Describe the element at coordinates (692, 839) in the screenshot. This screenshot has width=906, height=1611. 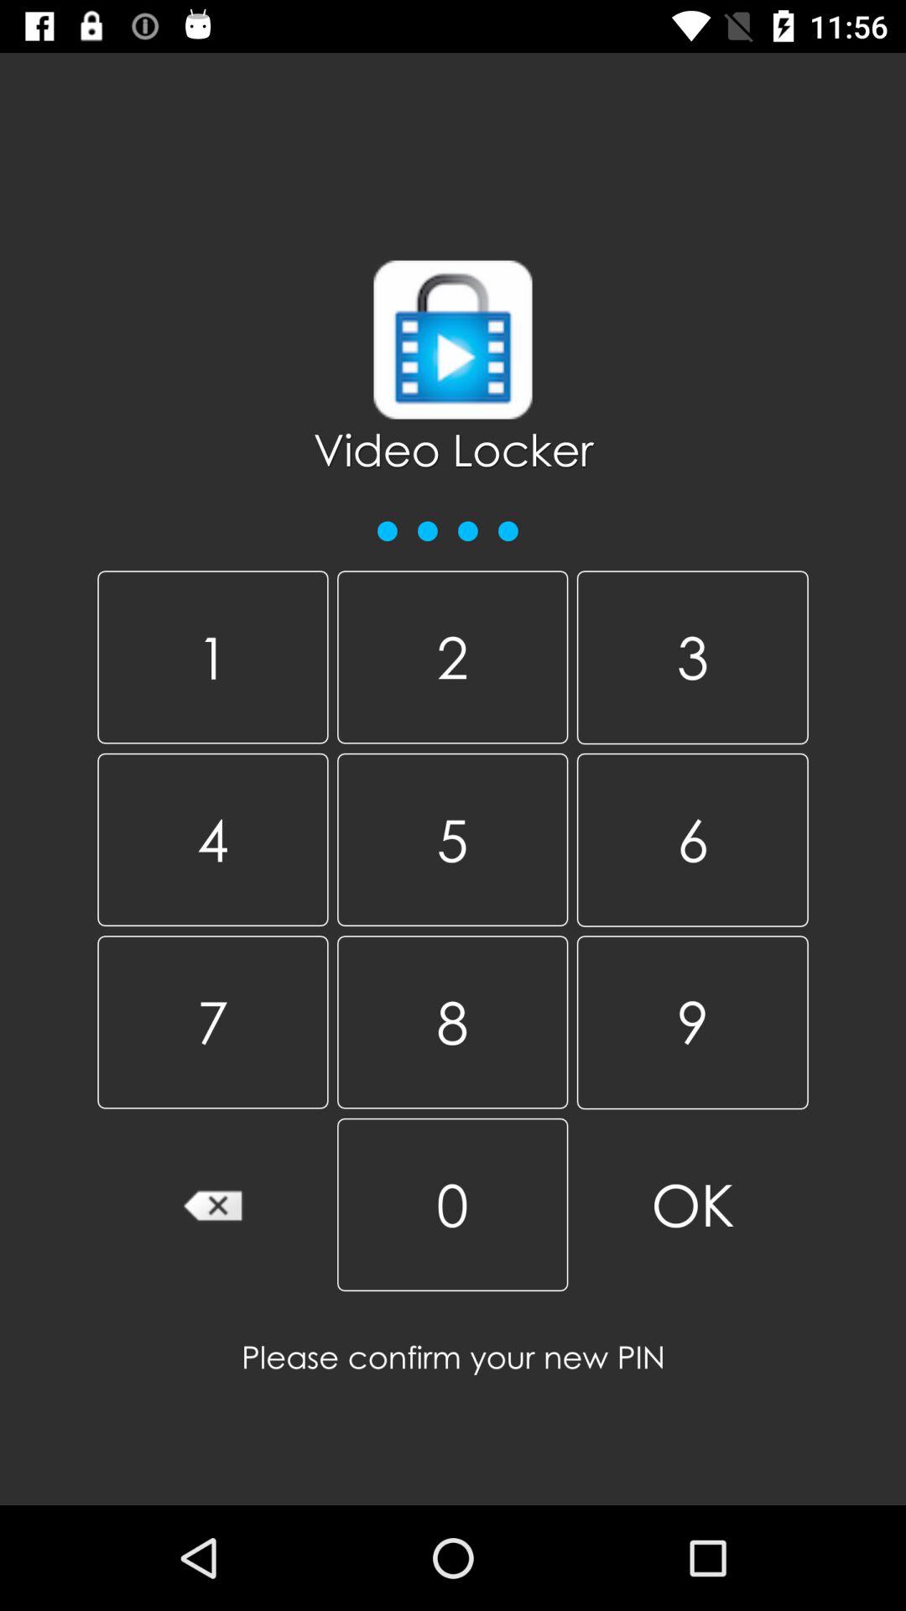
I see `choose icon above 8` at that location.